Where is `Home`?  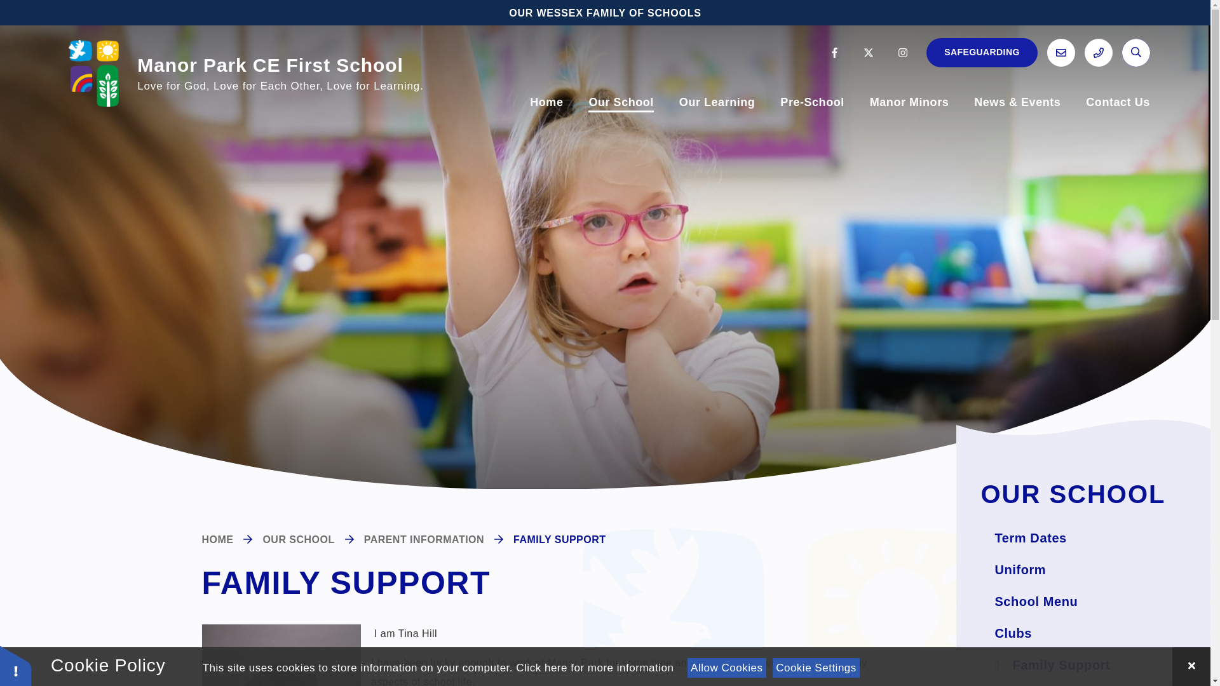 Home is located at coordinates (546, 102).